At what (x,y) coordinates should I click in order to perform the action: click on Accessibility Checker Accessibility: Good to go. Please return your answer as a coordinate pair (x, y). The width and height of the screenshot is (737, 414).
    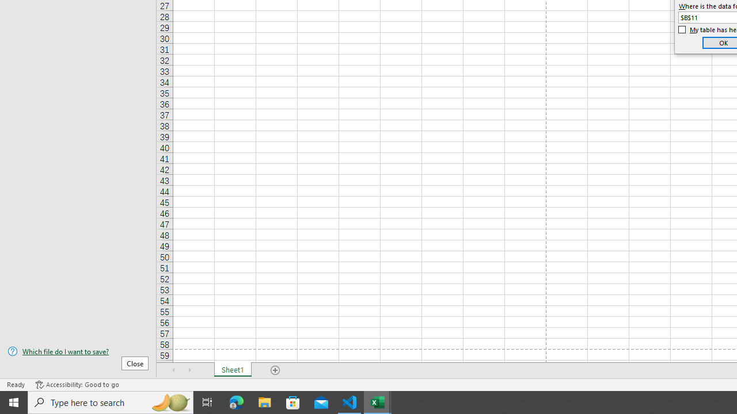
    Looking at the image, I should click on (77, 384).